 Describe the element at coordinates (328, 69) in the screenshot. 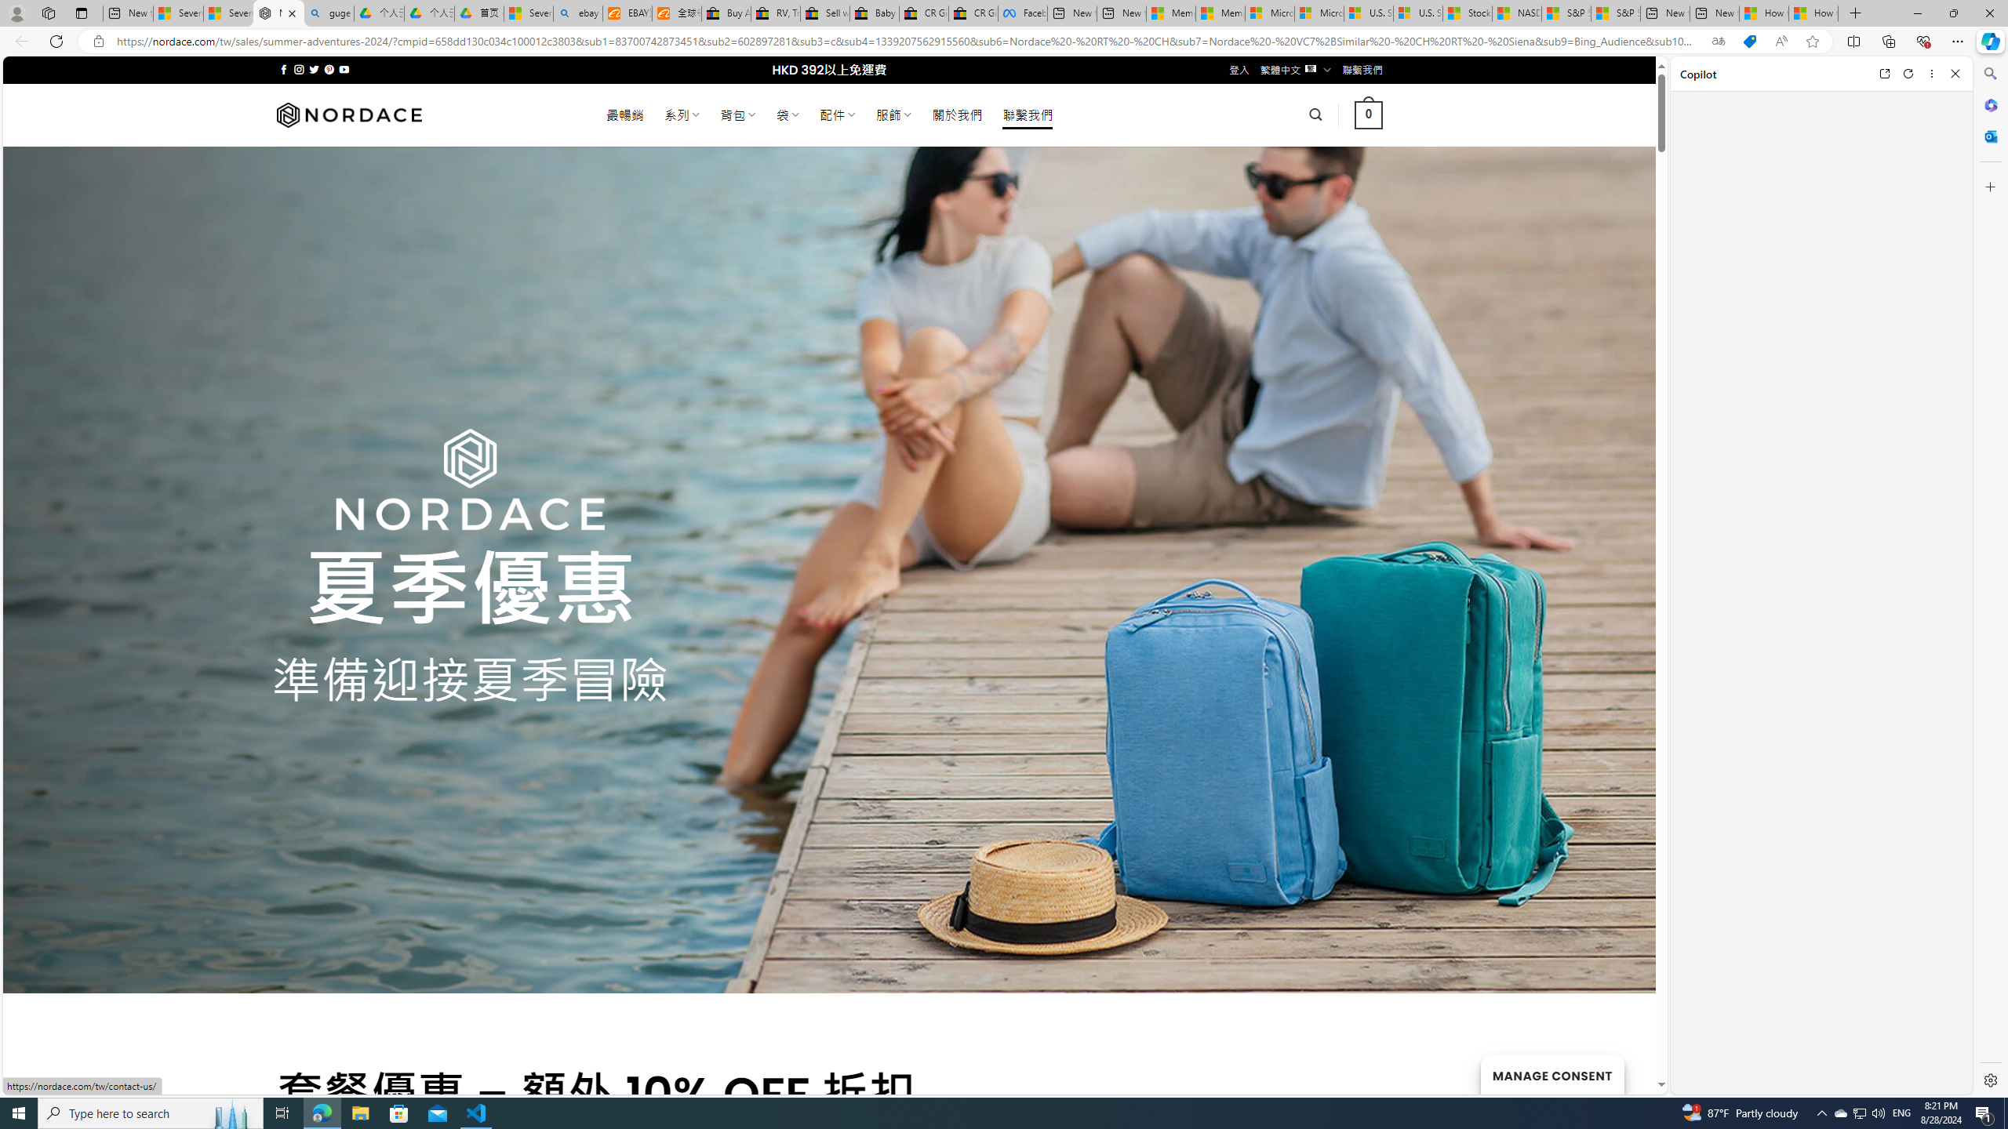

I see `Follow on Pinterest` at that location.